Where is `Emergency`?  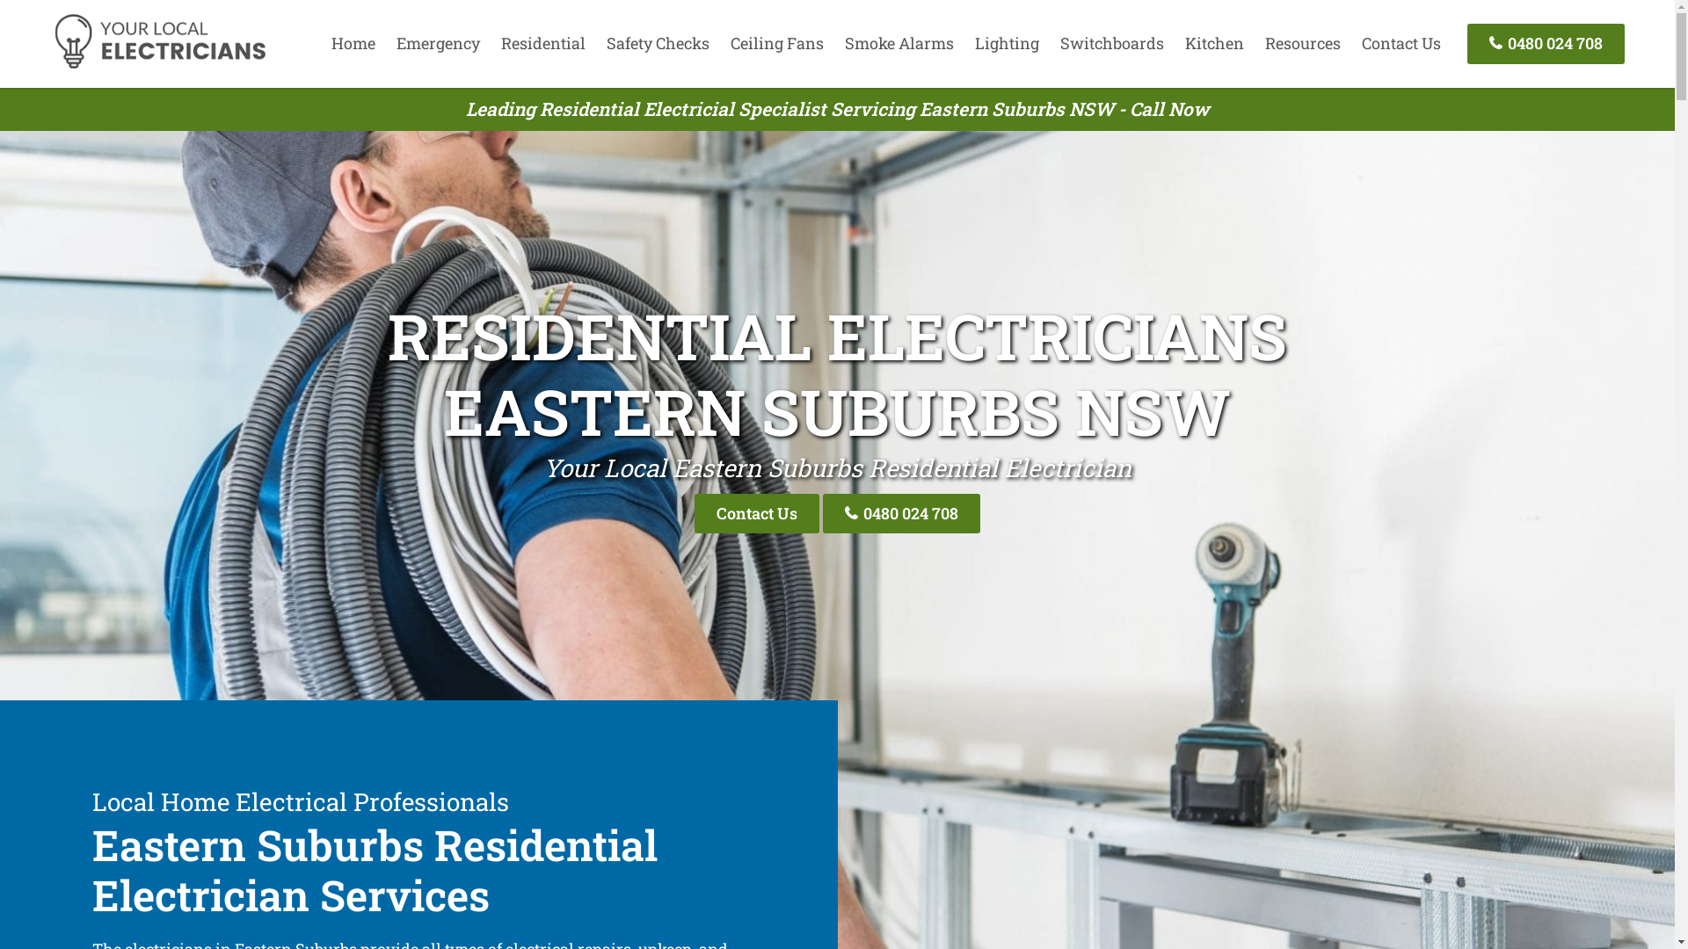
Emergency is located at coordinates (438, 43).